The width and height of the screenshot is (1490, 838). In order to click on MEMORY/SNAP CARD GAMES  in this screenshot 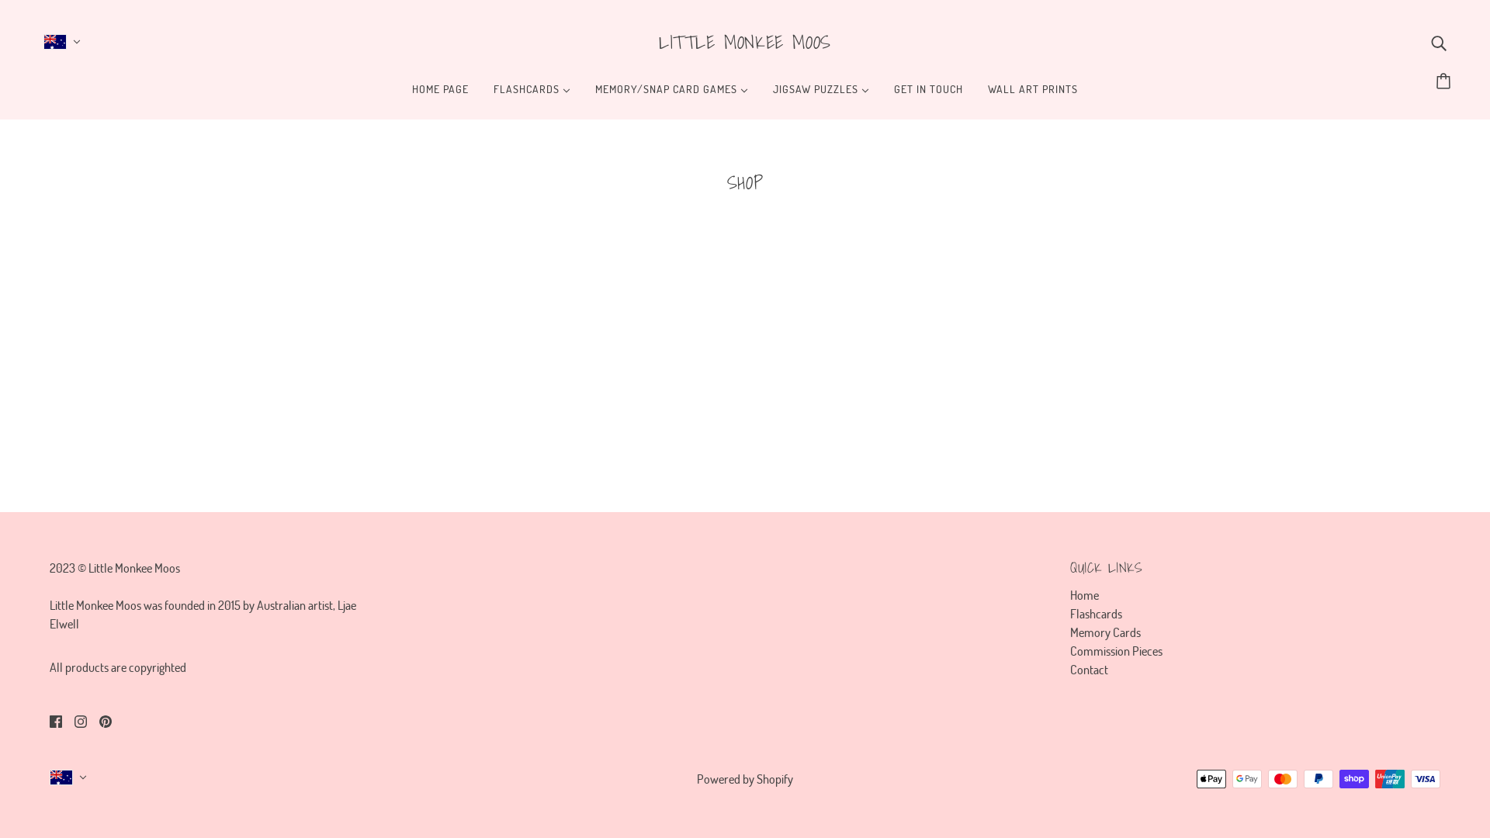, I will do `click(671, 95)`.